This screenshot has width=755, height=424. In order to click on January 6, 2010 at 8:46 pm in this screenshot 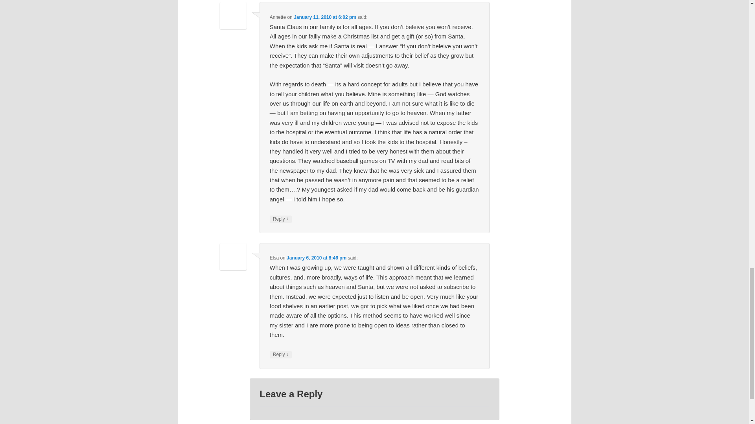, I will do `click(317, 258)`.